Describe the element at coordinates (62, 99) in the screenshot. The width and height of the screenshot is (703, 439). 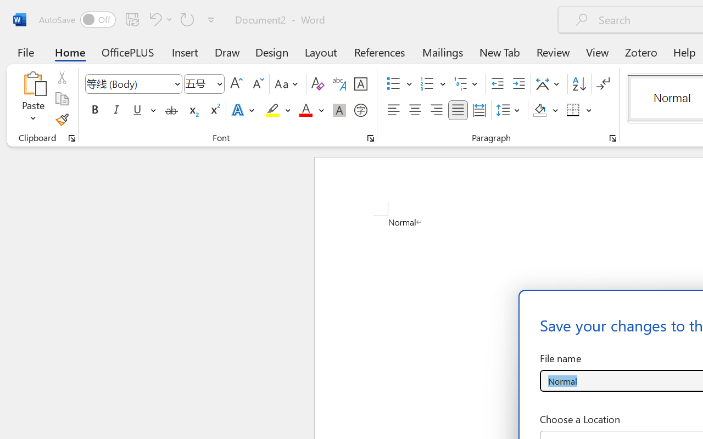
I see `Copy` at that location.